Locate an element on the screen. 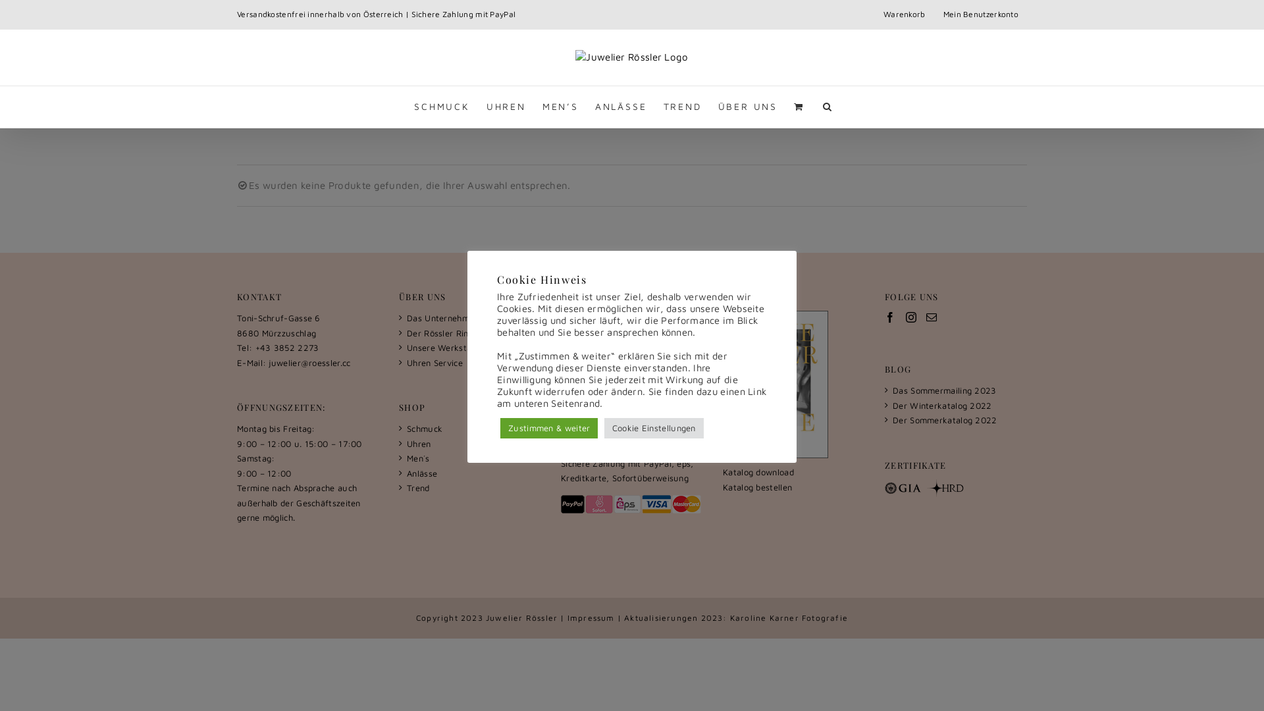 Image resolution: width=1264 pixels, height=711 pixels. Uhren is located at coordinates (474, 444).